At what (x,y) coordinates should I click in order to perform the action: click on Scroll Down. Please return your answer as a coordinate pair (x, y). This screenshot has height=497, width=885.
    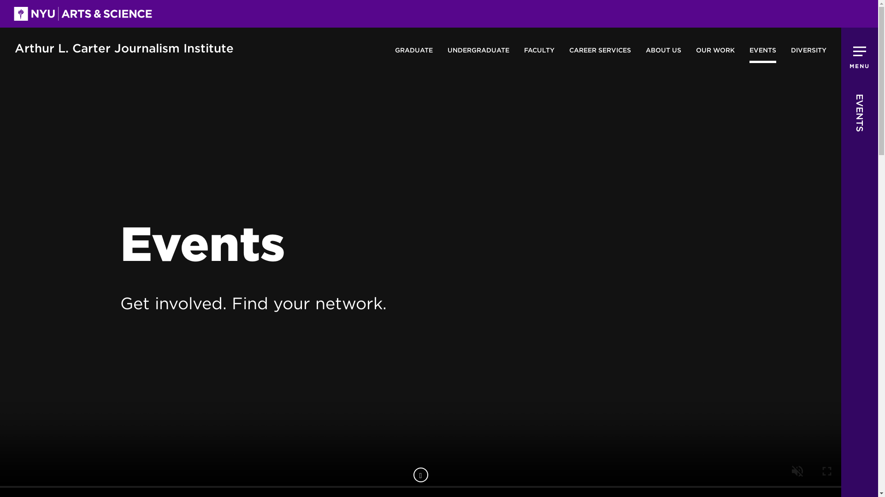
    Looking at the image, I should click on (420, 475).